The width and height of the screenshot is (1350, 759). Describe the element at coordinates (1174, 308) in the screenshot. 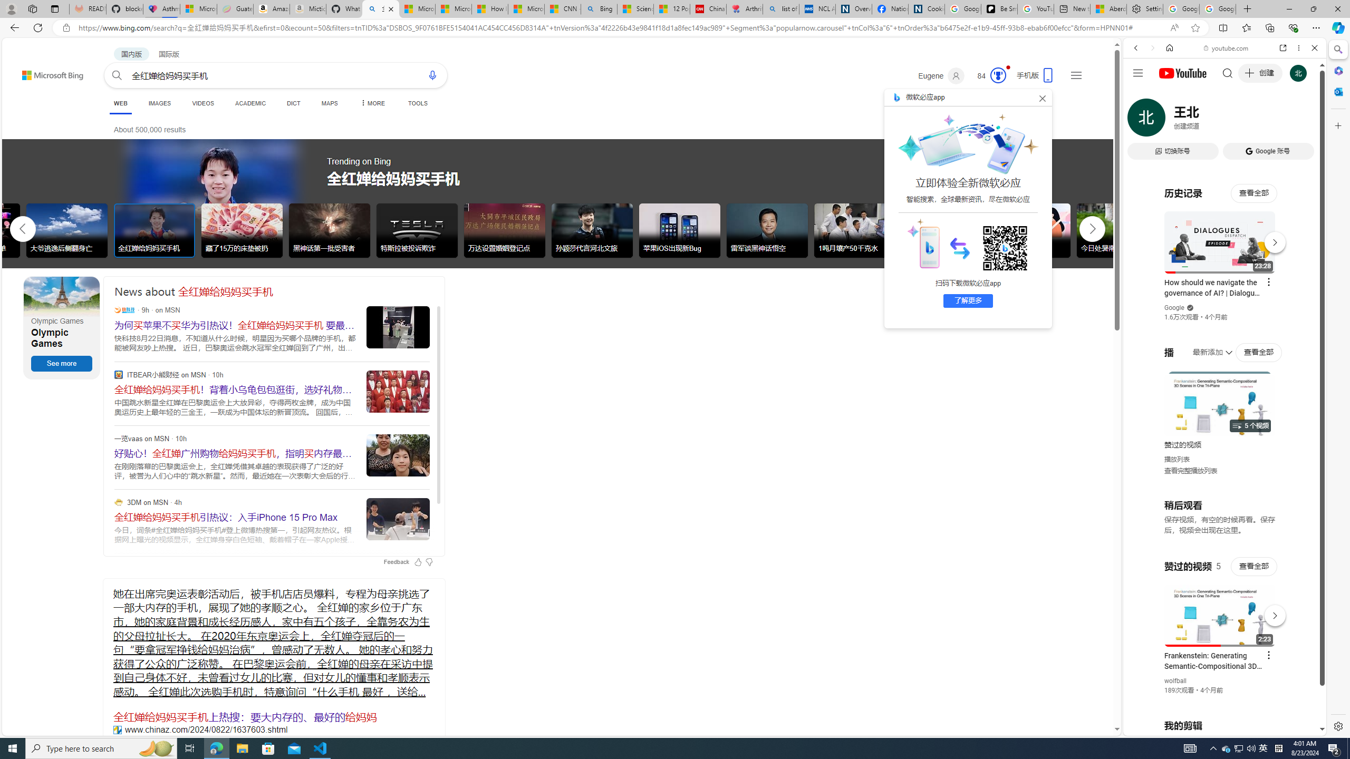

I see `Google` at that location.